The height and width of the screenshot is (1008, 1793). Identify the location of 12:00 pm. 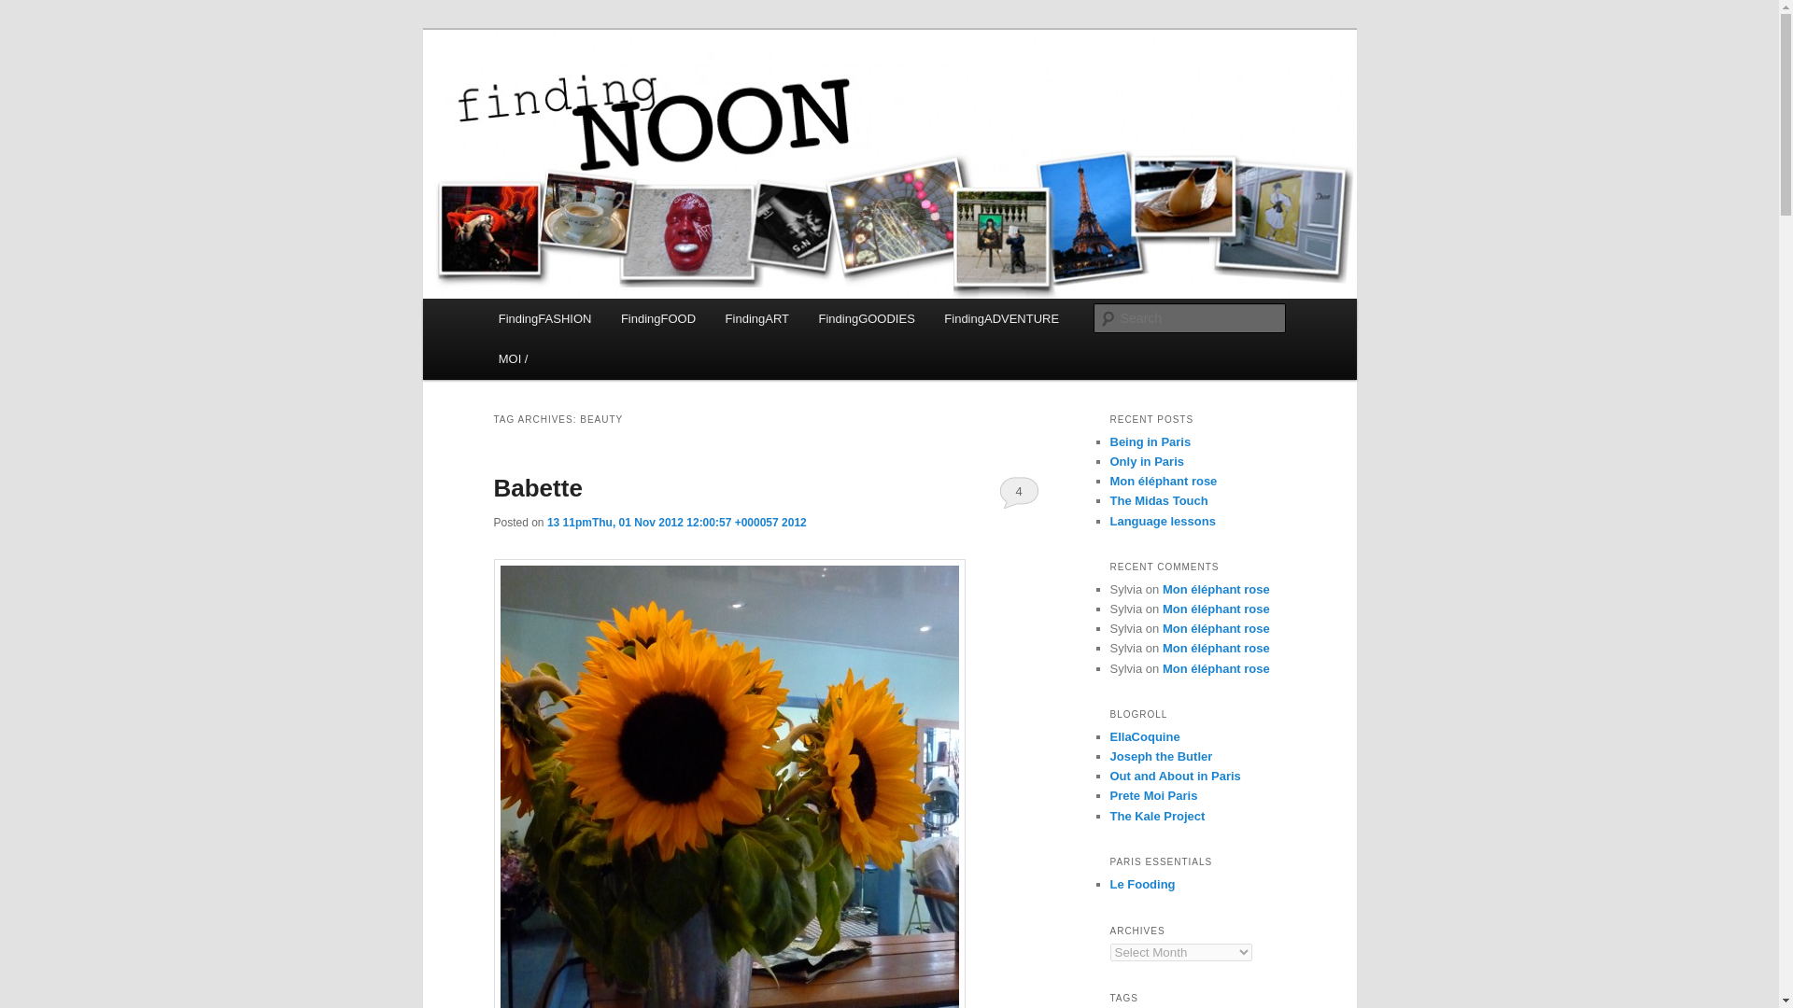
(676, 523).